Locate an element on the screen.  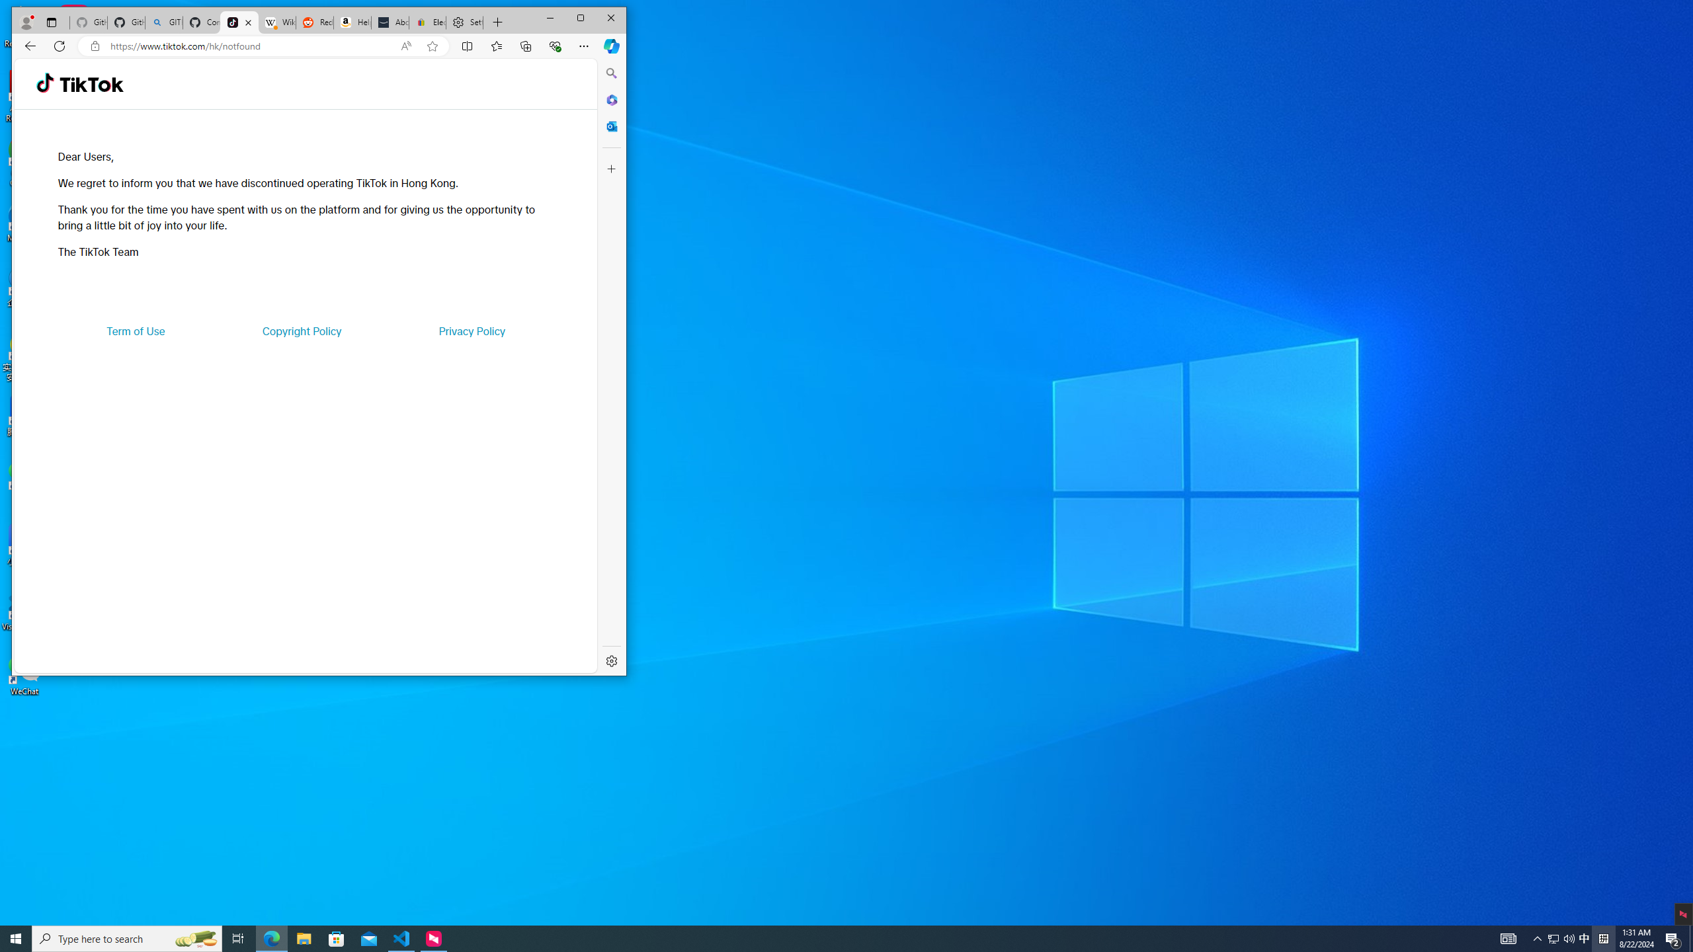
Maximize is located at coordinates (581, 19).